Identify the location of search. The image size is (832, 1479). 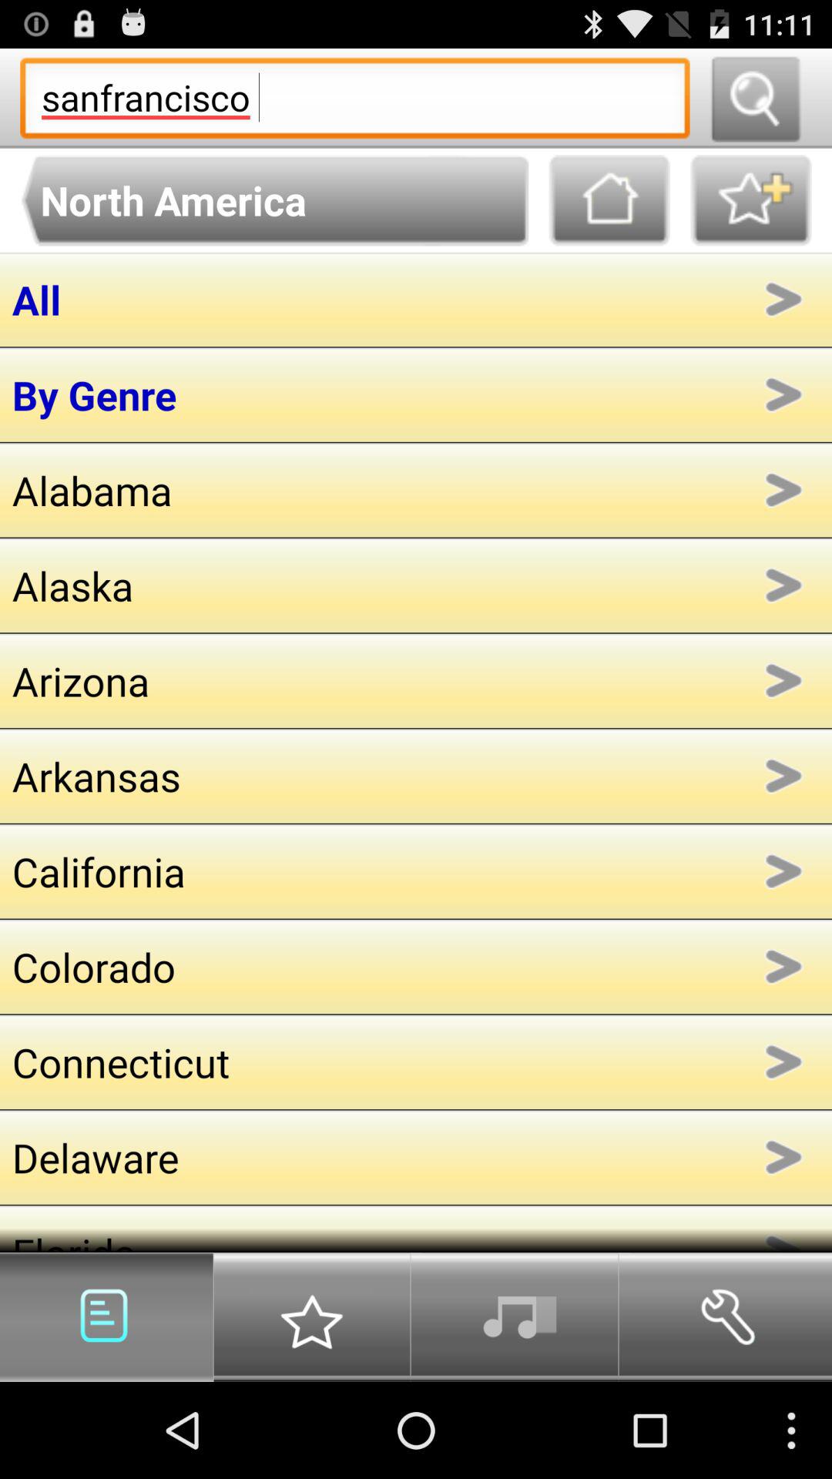
(755, 99).